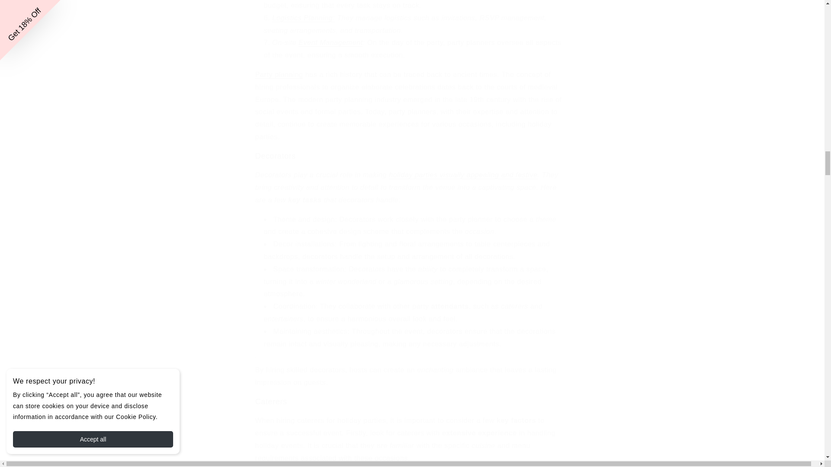 Image resolution: width=831 pixels, height=467 pixels. I want to click on Event Management, so click(330, 42).